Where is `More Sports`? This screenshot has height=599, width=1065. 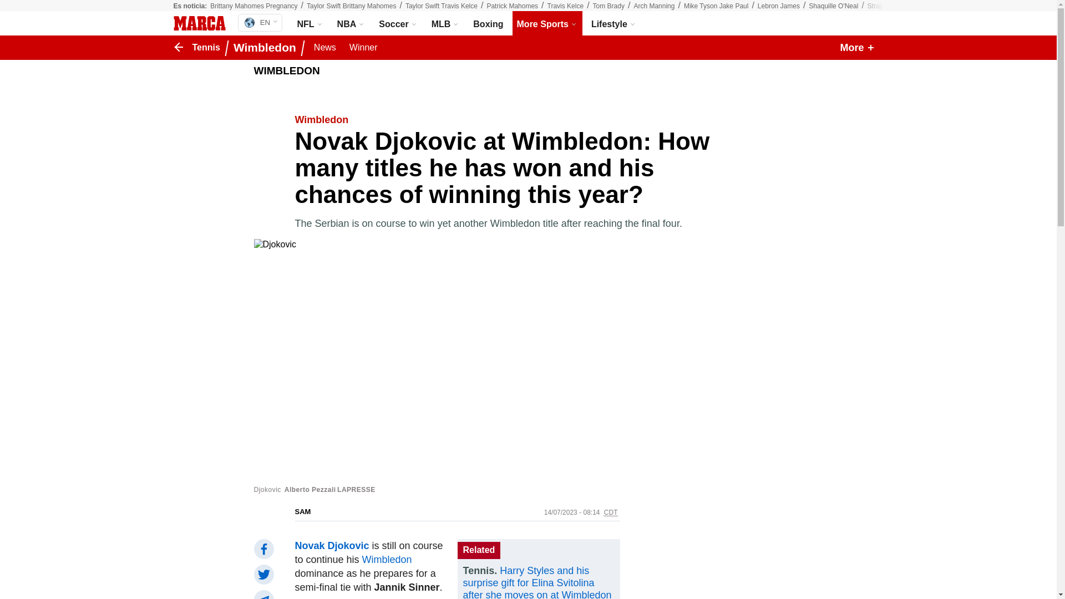 More Sports is located at coordinates (547, 23).